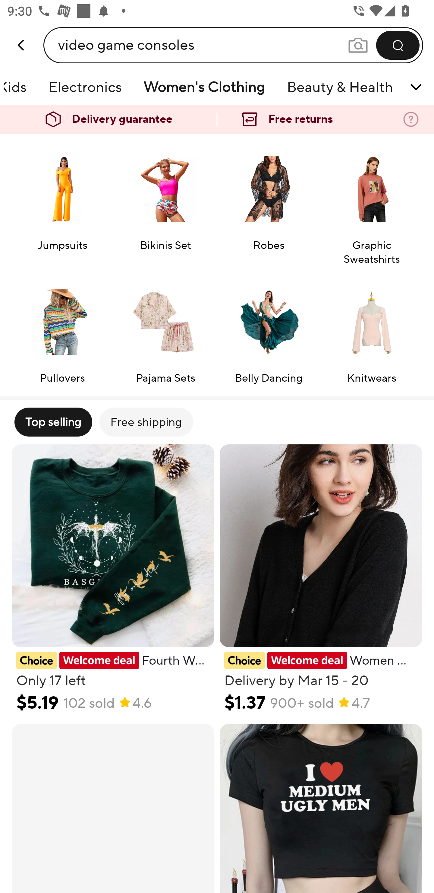 The height and width of the screenshot is (893, 434). Describe the element at coordinates (62, 330) in the screenshot. I see `Pullovers` at that location.